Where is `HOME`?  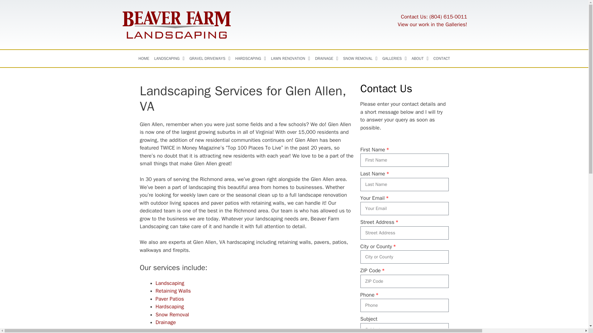 HOME is located at coordinates (144, 59).